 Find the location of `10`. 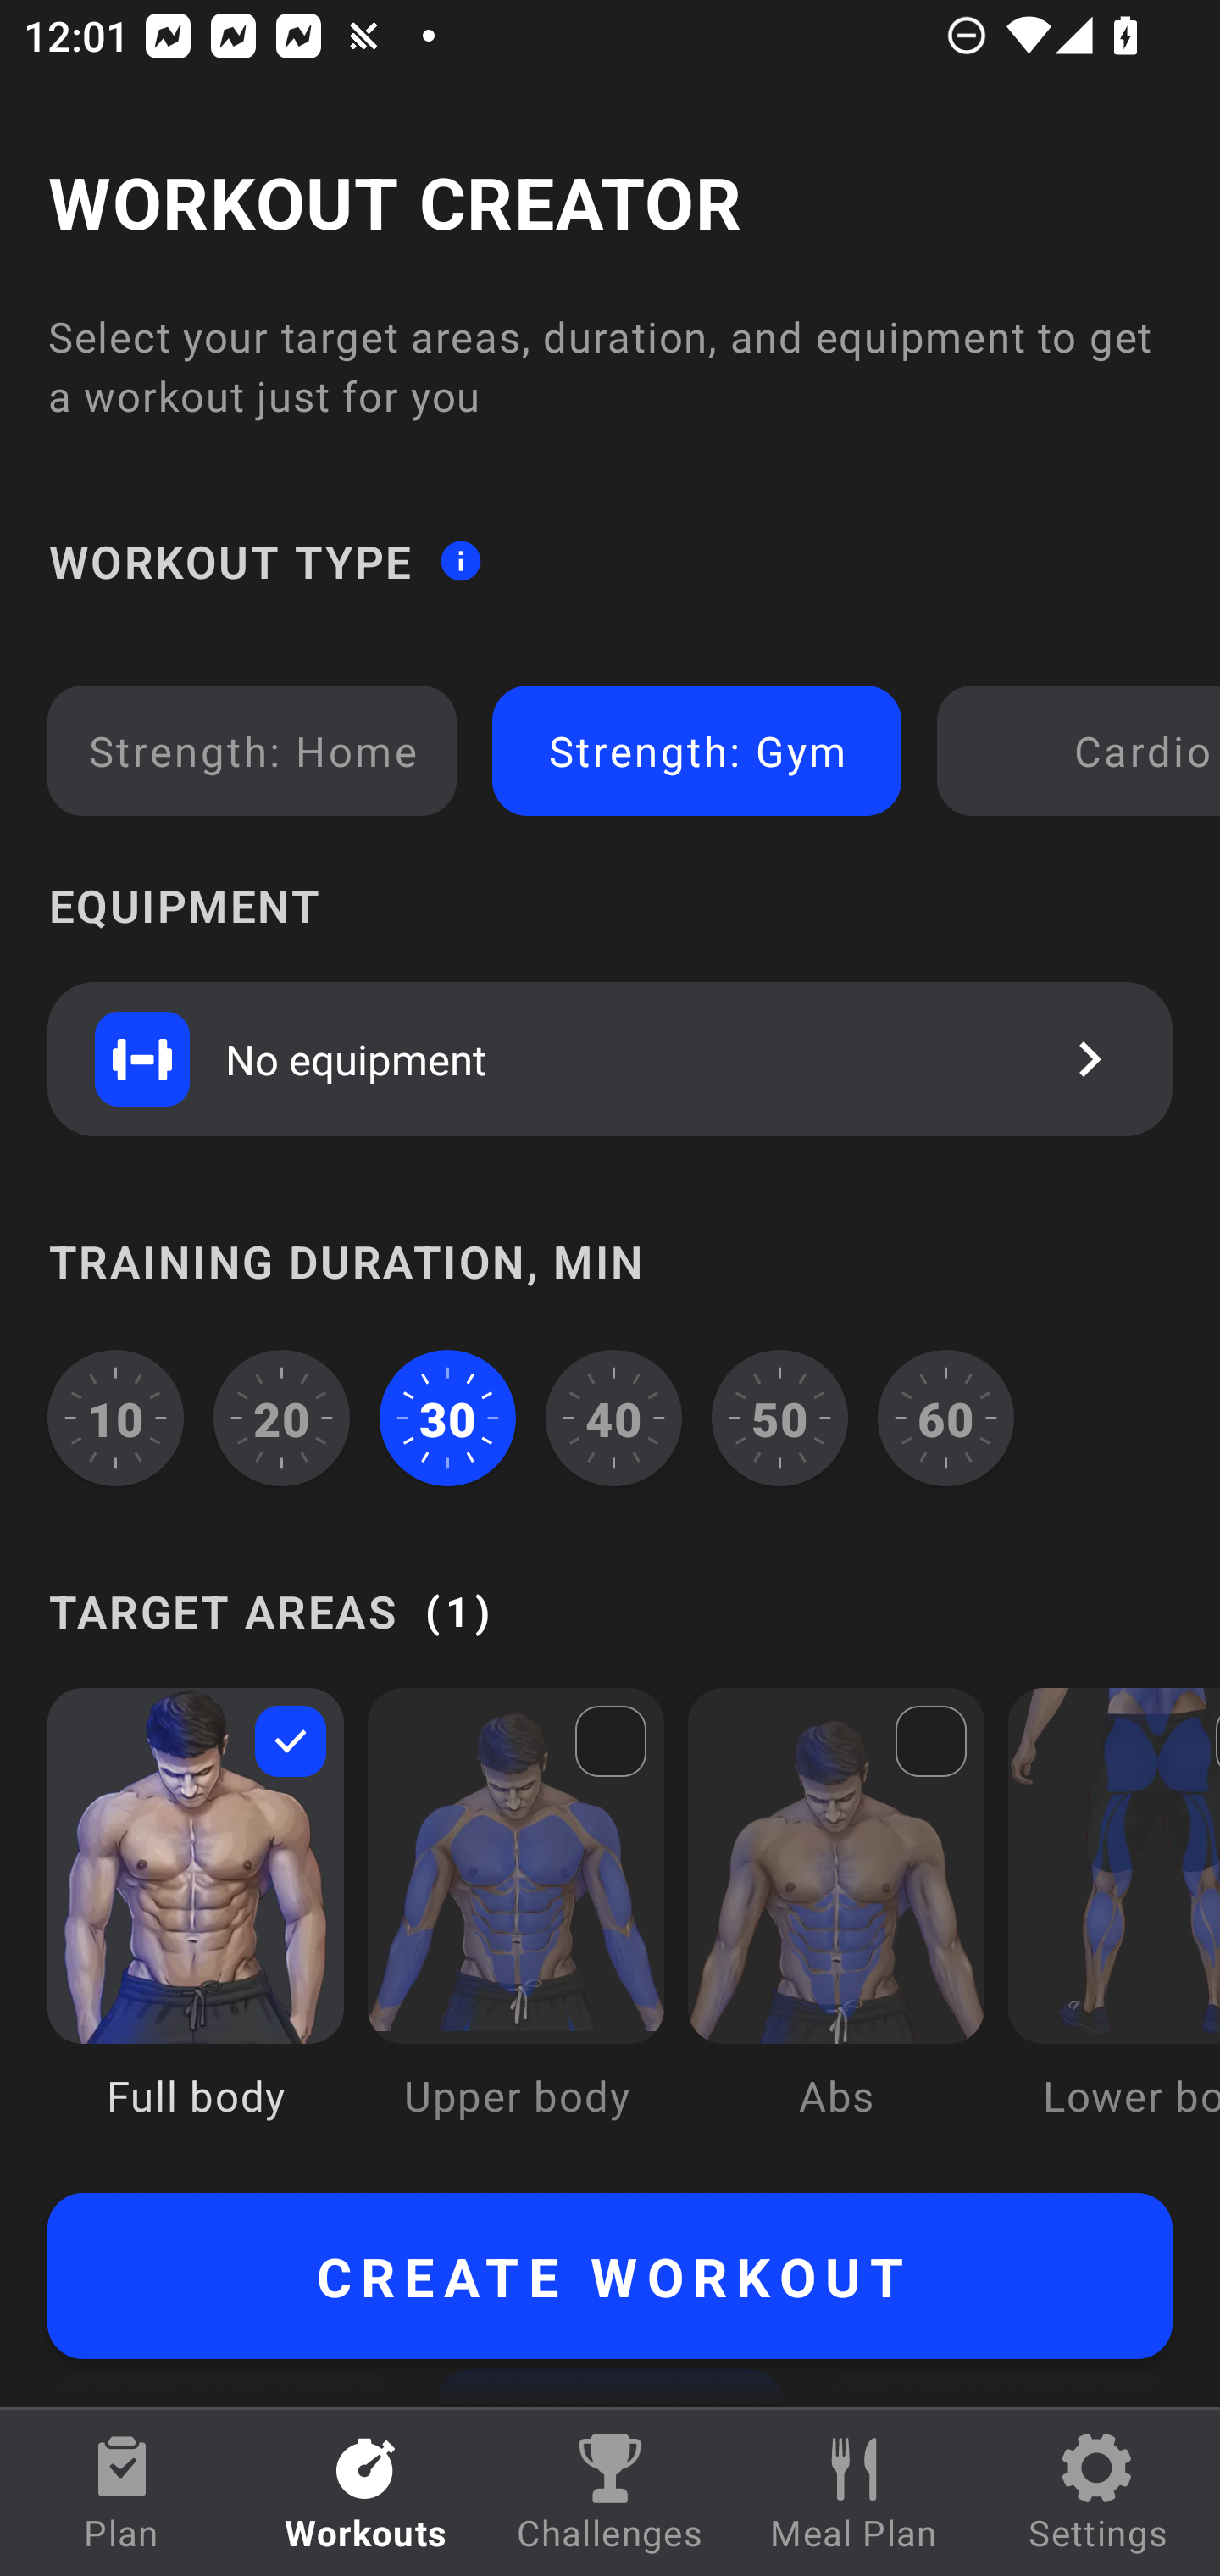

10 is located at coordinates (115, 1418).